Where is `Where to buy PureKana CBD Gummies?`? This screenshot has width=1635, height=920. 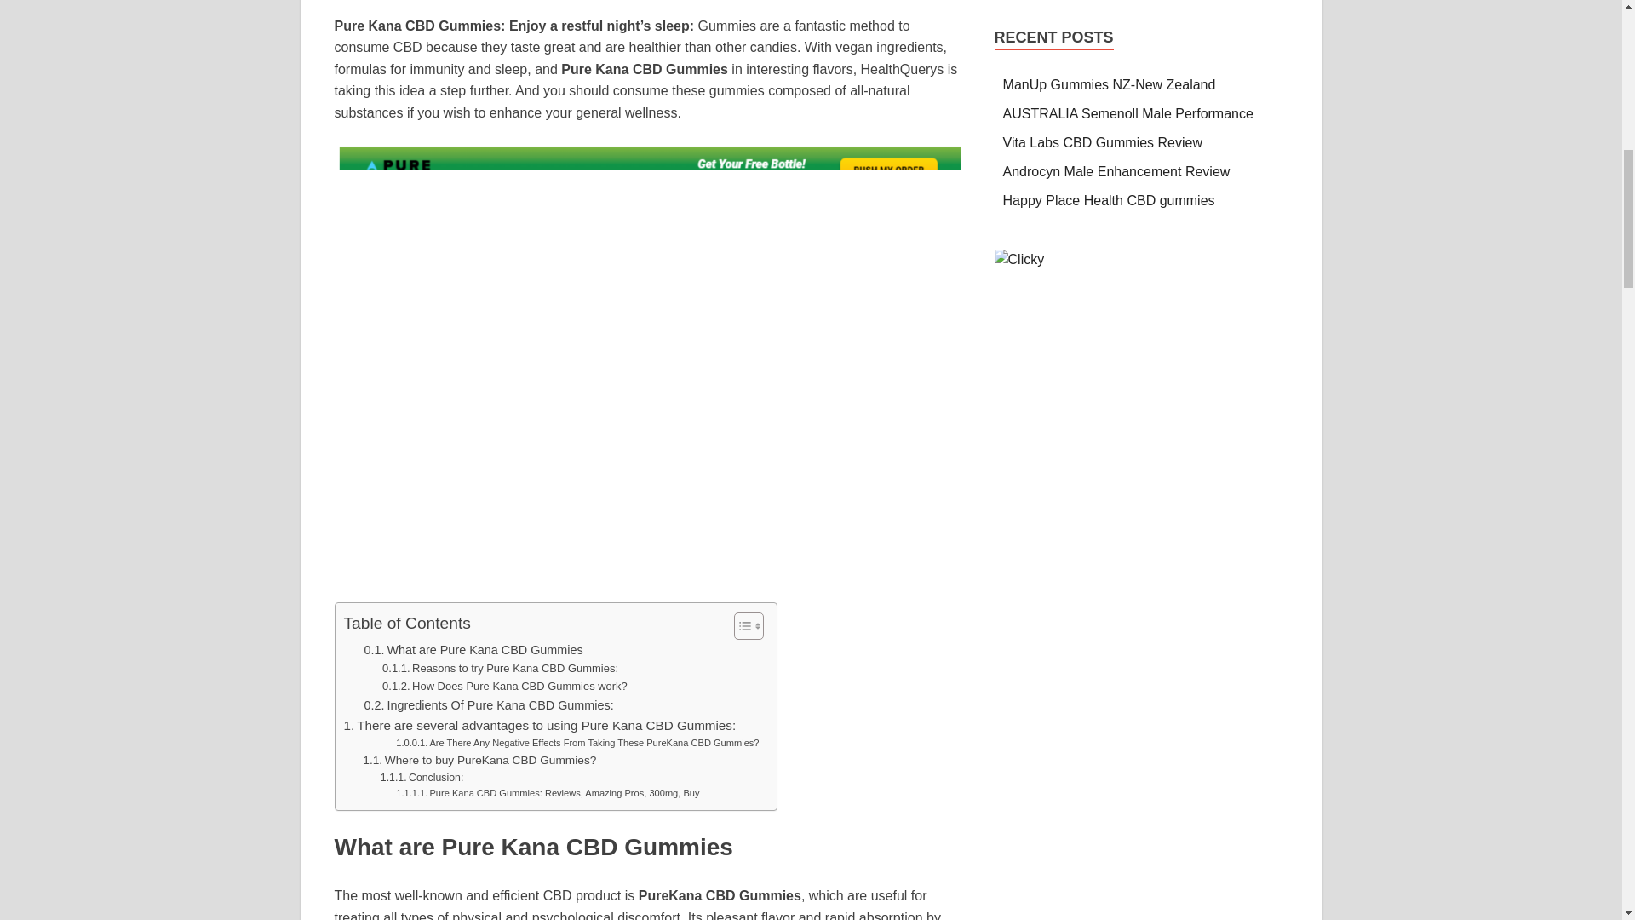
Where to buy PureKana CBD Gummies? is located at coordinates (479, 760).